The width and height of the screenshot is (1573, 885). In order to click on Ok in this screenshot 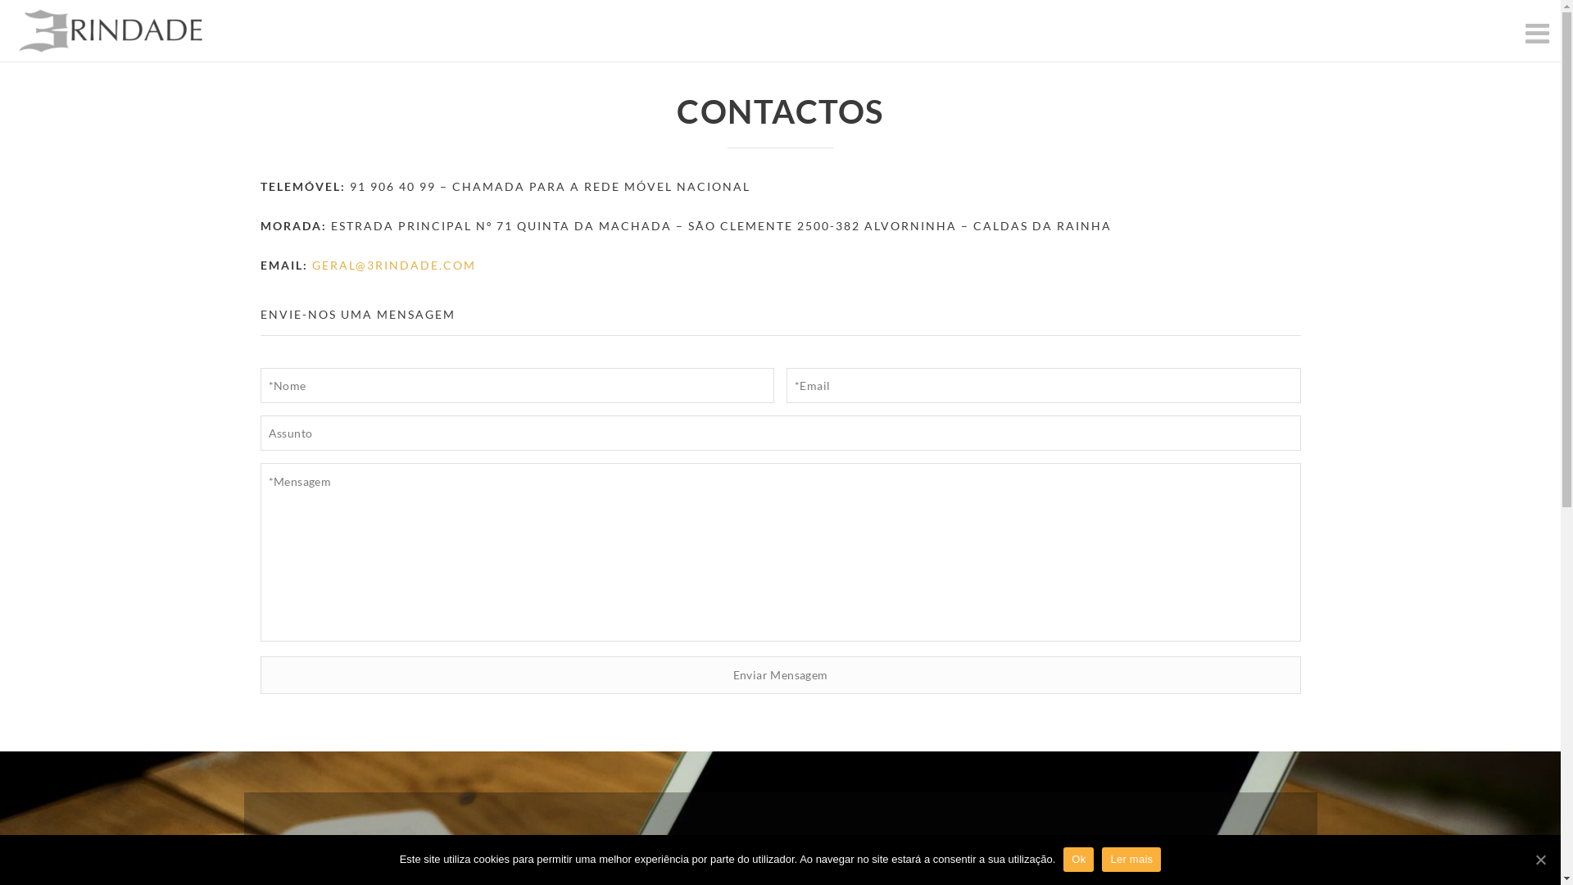, I will do `click(1078, 860)`.